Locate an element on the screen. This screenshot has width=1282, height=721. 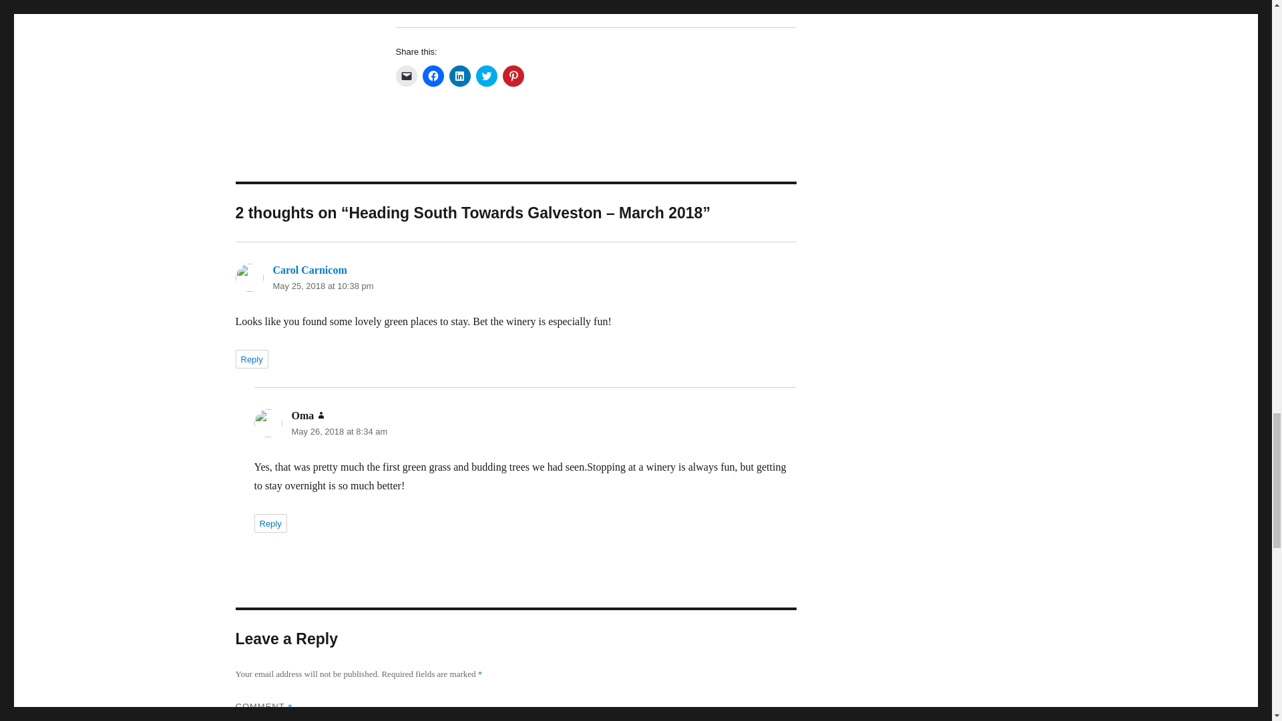
May 26, 2018 at 8:34 am is located at coordinates (339, 431).